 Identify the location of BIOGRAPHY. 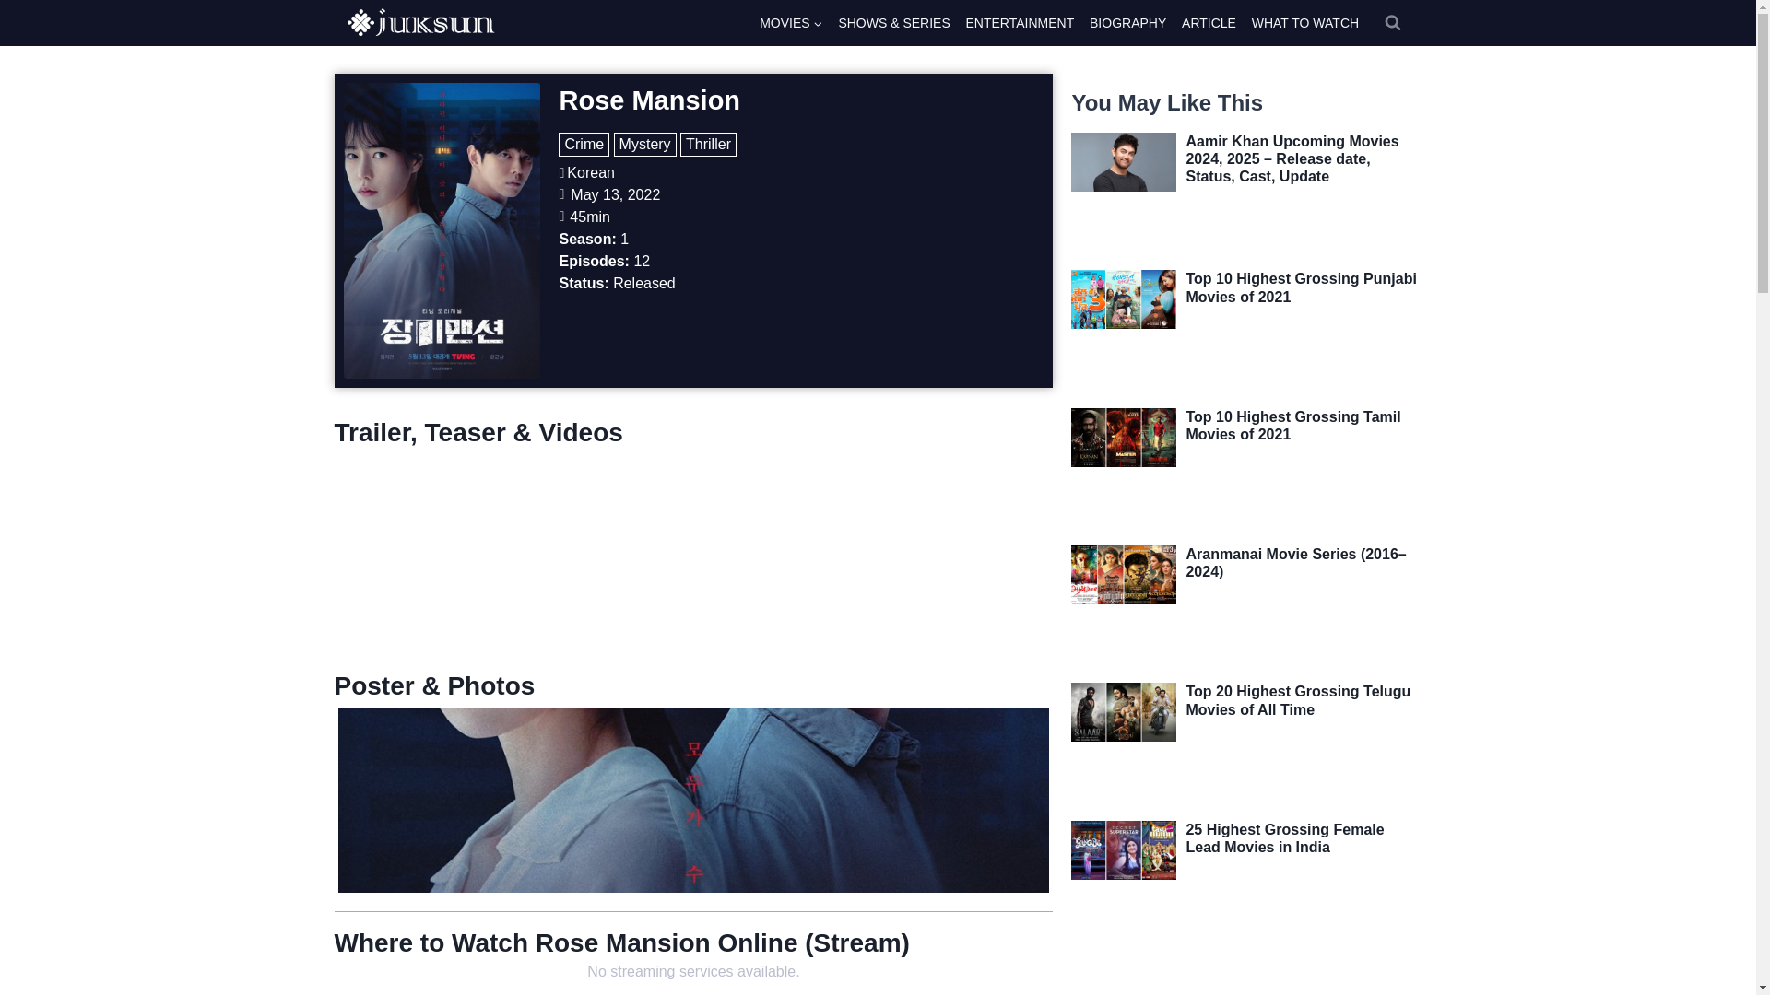
(1128, 22).